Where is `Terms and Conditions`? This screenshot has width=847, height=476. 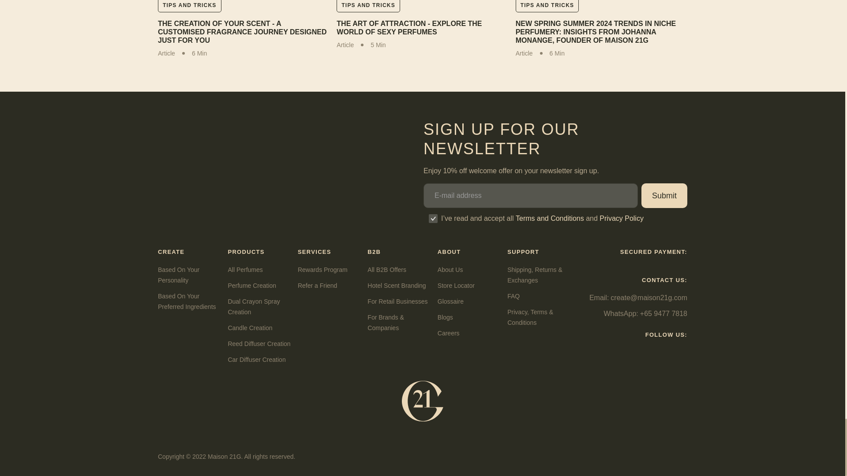
Terms and Conditions is located at coordinates (550, 219).